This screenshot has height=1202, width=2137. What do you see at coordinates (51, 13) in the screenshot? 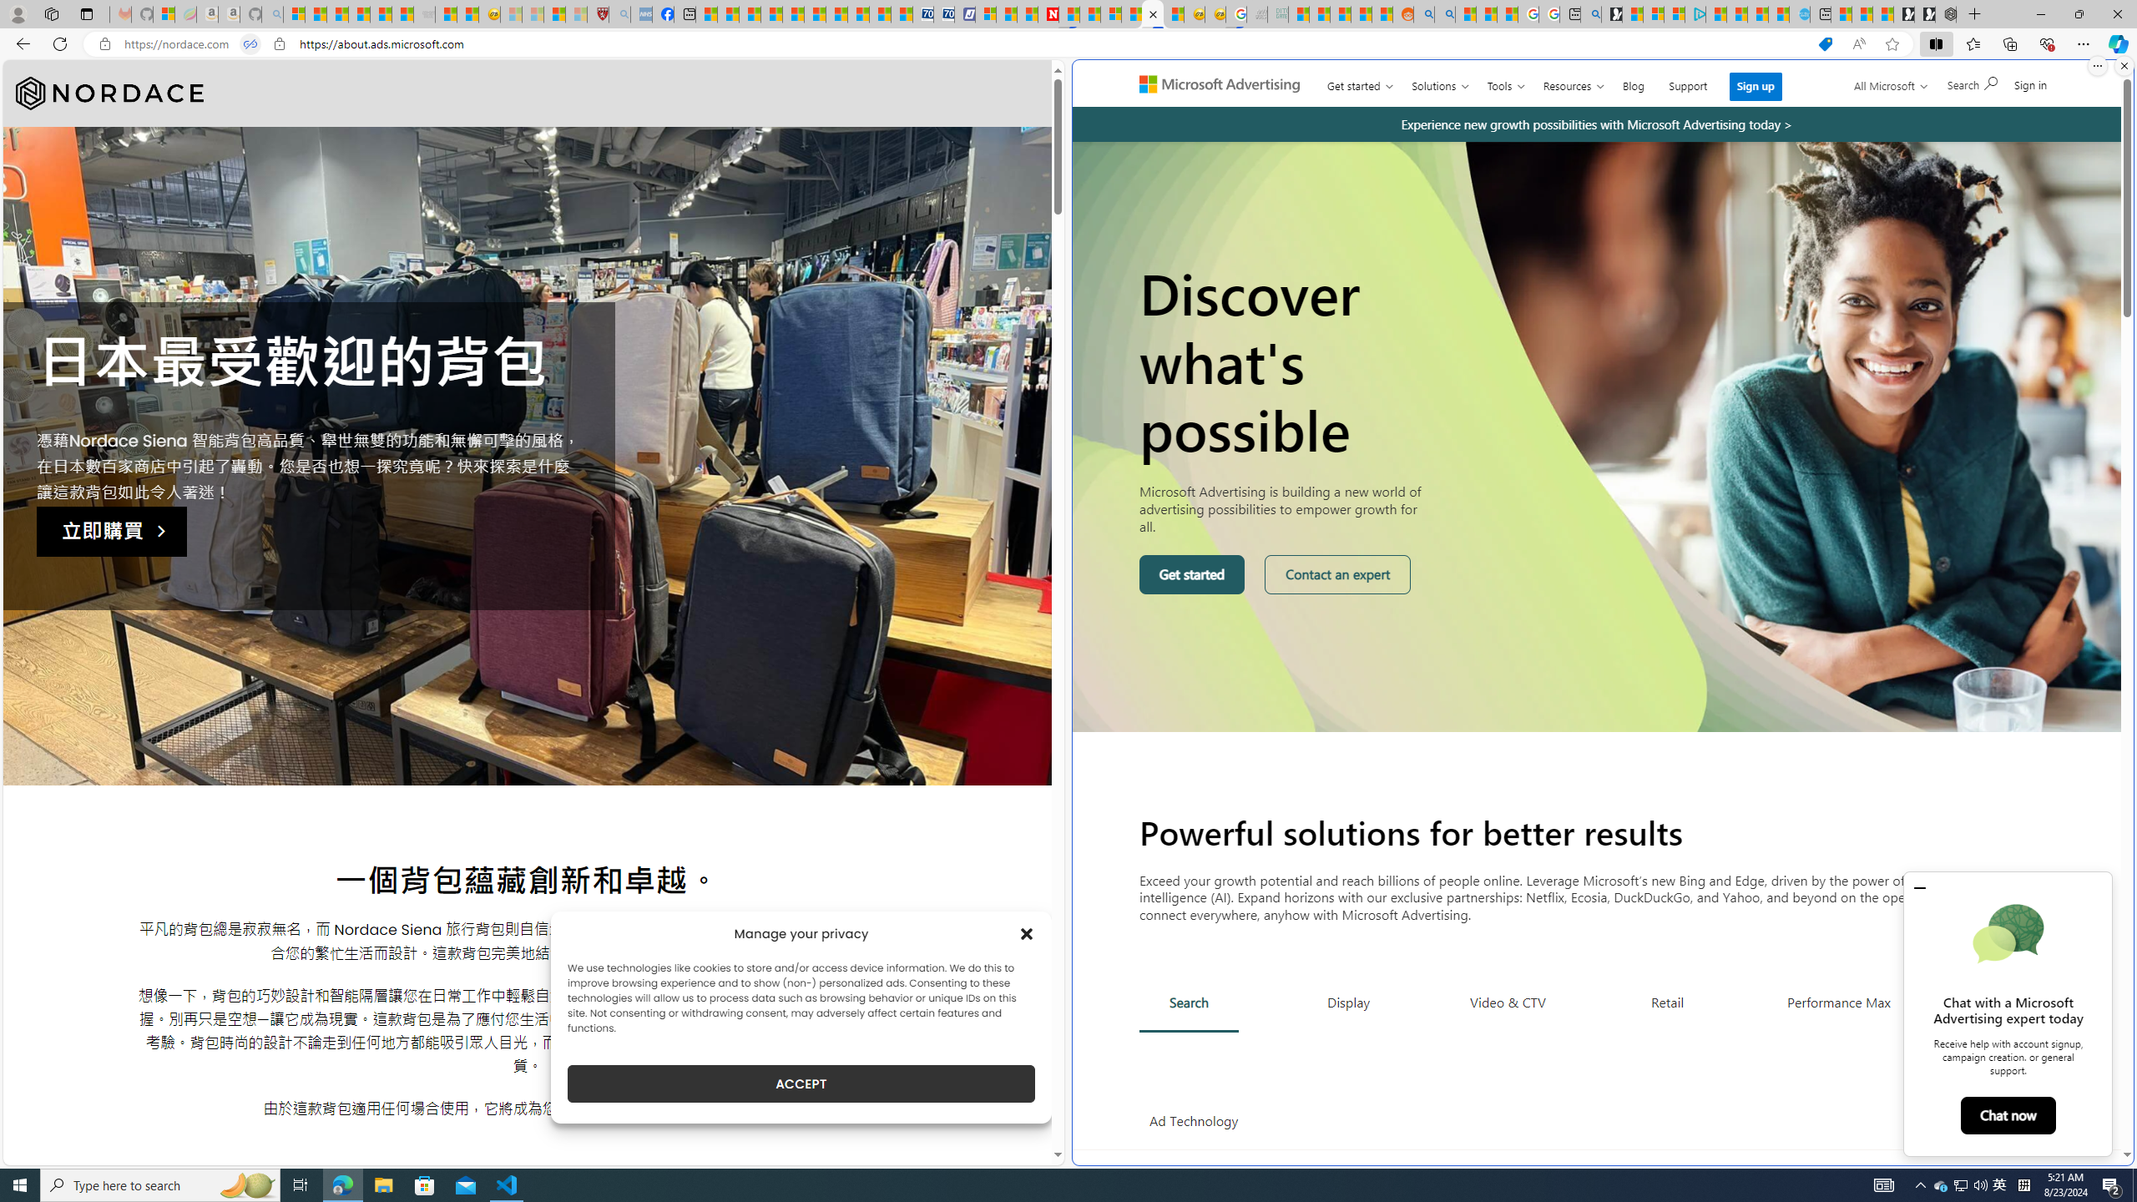
I see `Workspaces` at bounding box center [51, 13].